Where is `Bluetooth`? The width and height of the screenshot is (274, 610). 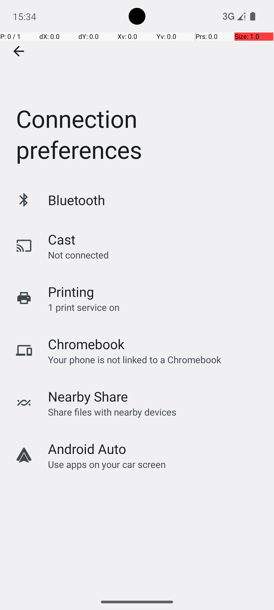 Bluetooth is located at coordinates (77, 200).